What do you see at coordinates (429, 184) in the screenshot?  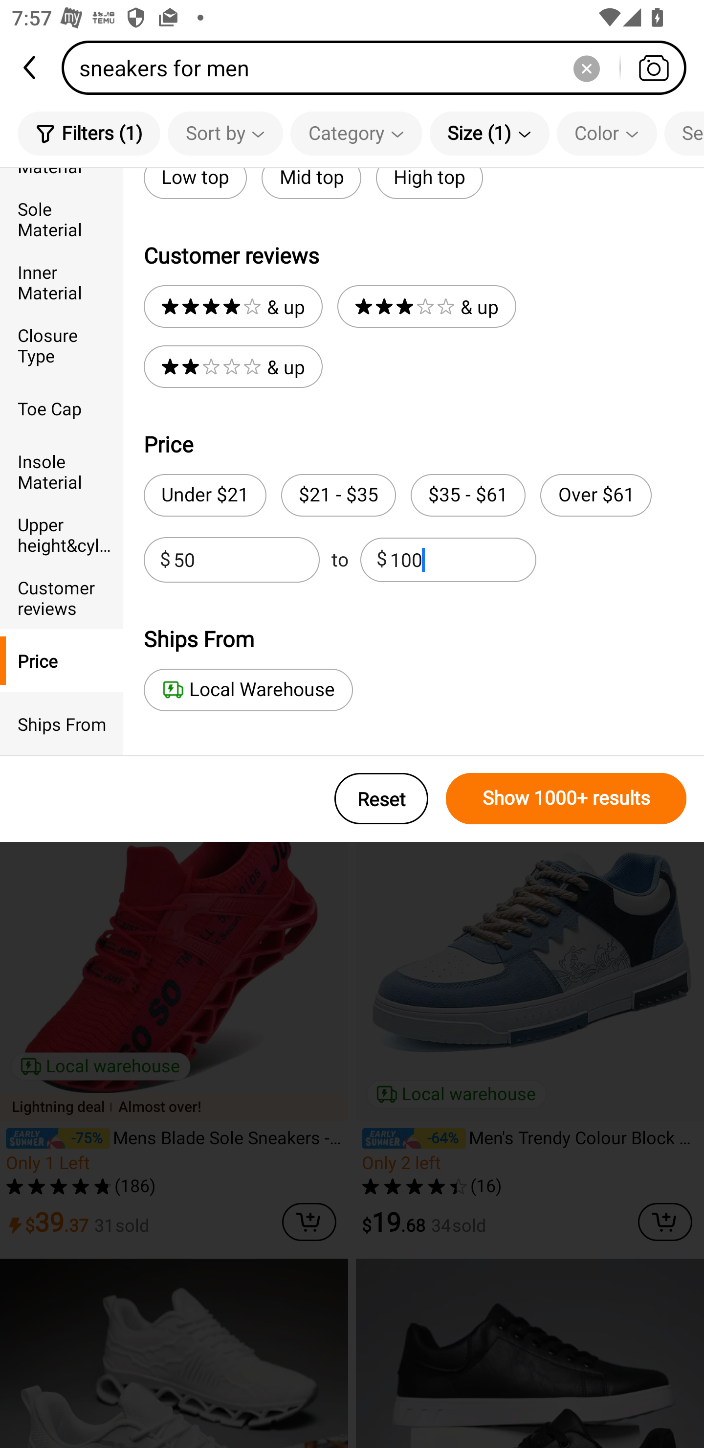 I see `High top` at bounding box center [429, 184].